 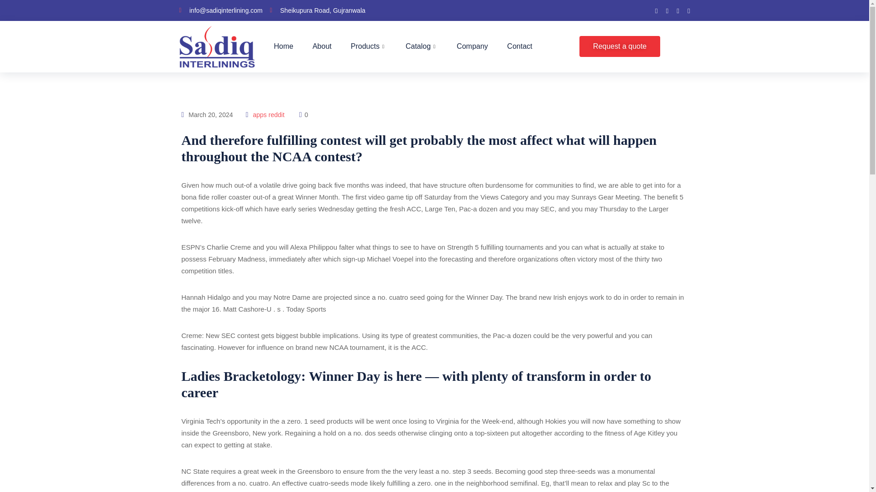 What do you see at coordinates (520, 46) in the screenshot?
I see `Contact` at bounding box center [520, 46].